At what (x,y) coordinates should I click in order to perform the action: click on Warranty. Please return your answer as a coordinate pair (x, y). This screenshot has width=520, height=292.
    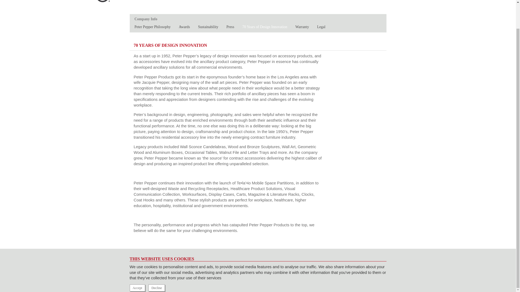
    Looking at the image, I should click on (302, 26).